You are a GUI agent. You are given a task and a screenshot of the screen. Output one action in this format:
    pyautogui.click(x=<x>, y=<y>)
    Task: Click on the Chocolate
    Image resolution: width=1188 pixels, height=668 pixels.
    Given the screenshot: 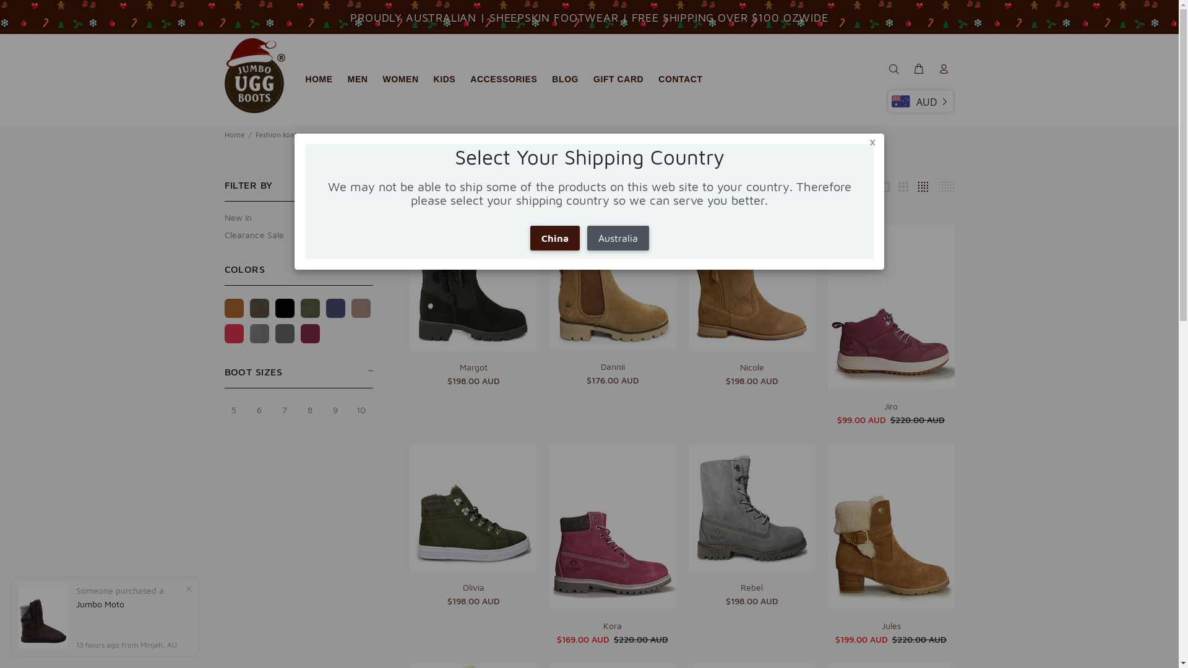 What is the action you would take?
    pyautogui.click(x=260, y=308)
    